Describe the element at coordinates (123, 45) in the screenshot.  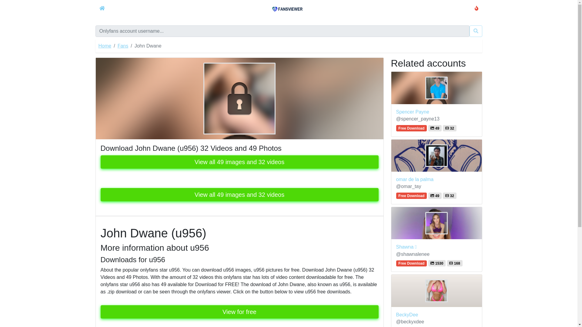
I see `Fans` at that location.